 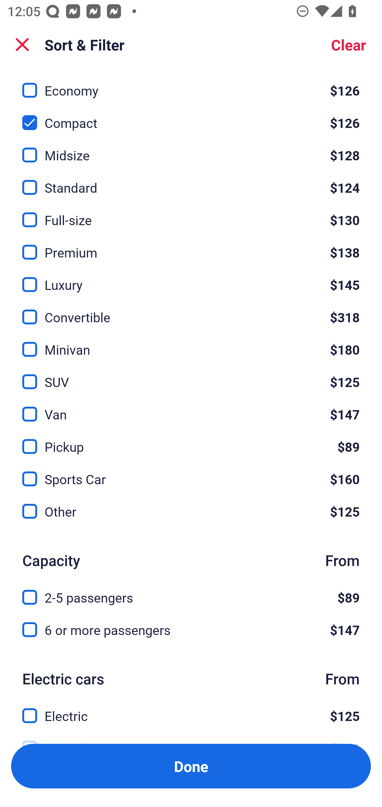 What do you see at coordinates (191, 512) in the screenshot?
I see `Other, $125 Other $125` at bounding box center [191, 512].